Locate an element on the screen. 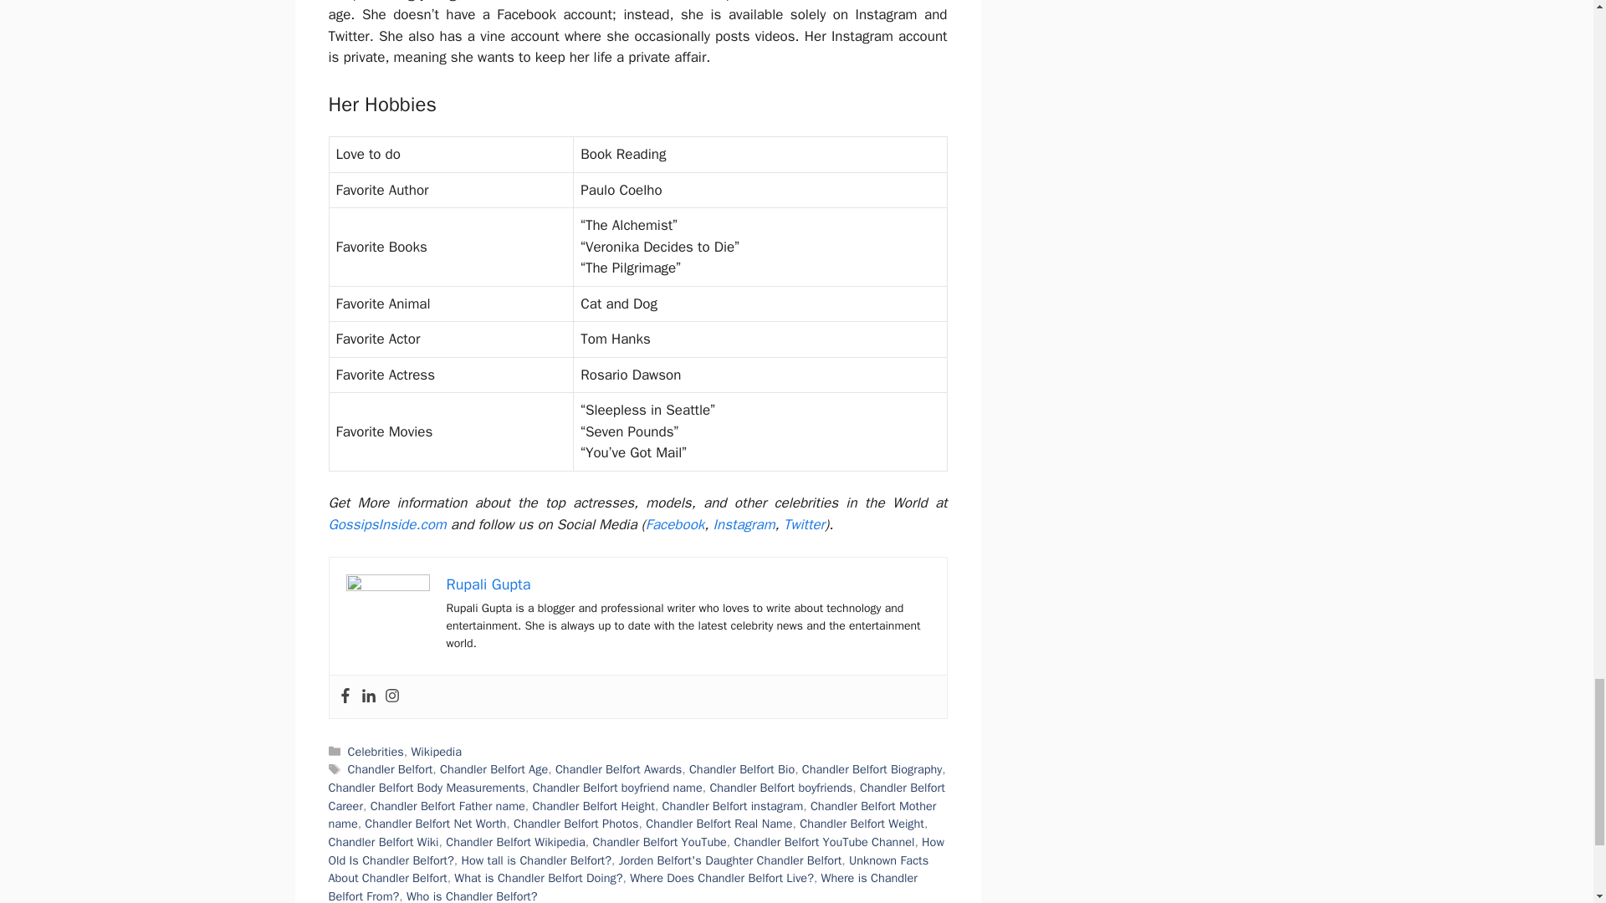  Chandler Belfort Biography is located at coordinates (872, 769).